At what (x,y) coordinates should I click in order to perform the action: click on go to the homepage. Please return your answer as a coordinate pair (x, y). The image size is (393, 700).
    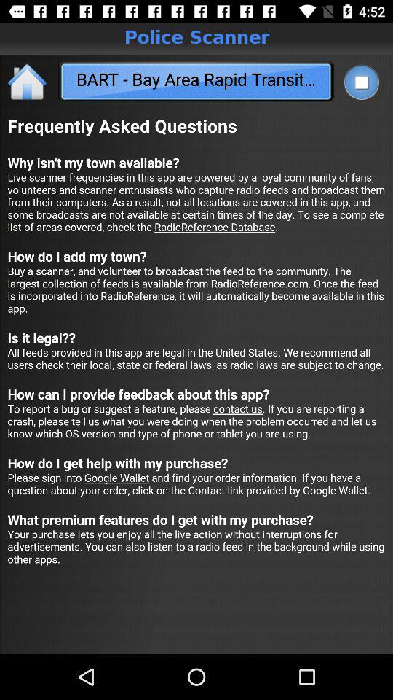
    Looking at the image, I should click on (28, 82).